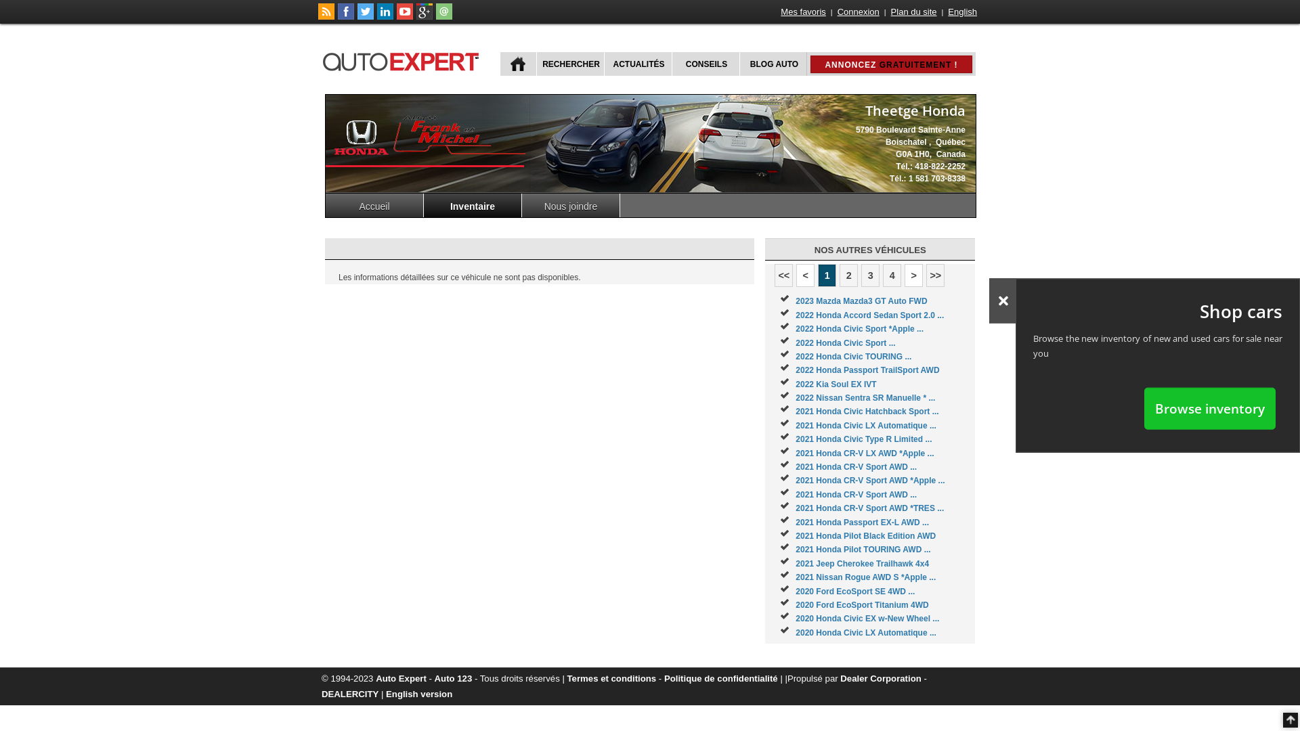  I want to click on 2021 Honda Civic Hatchback Sport ..., so click(867, 412).